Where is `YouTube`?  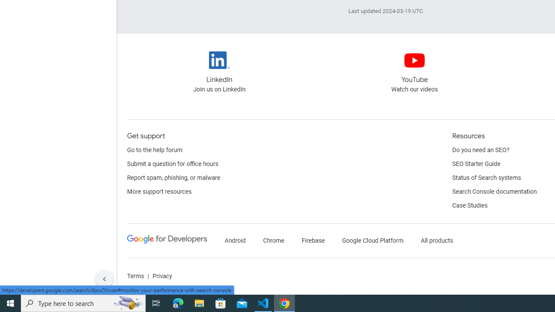 YouTube is located at coordinates (415, 60).